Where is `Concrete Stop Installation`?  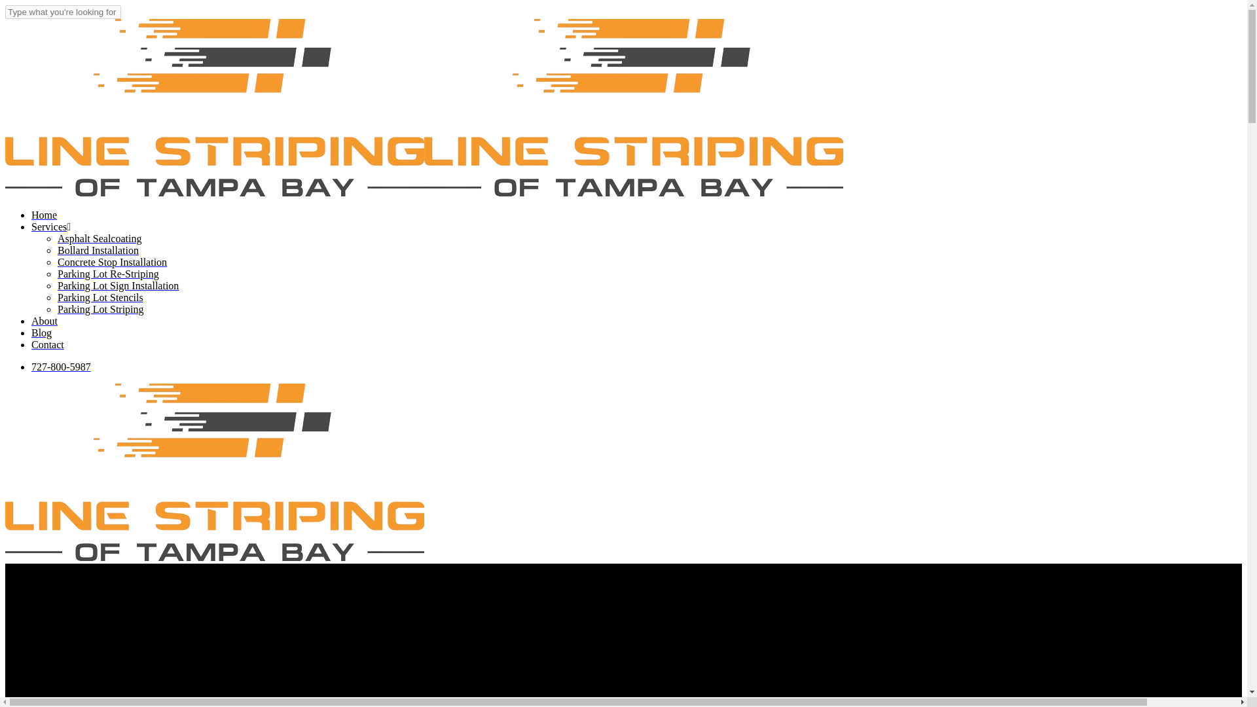 Concrete Stop Installation is located at coordinates (113, 262).